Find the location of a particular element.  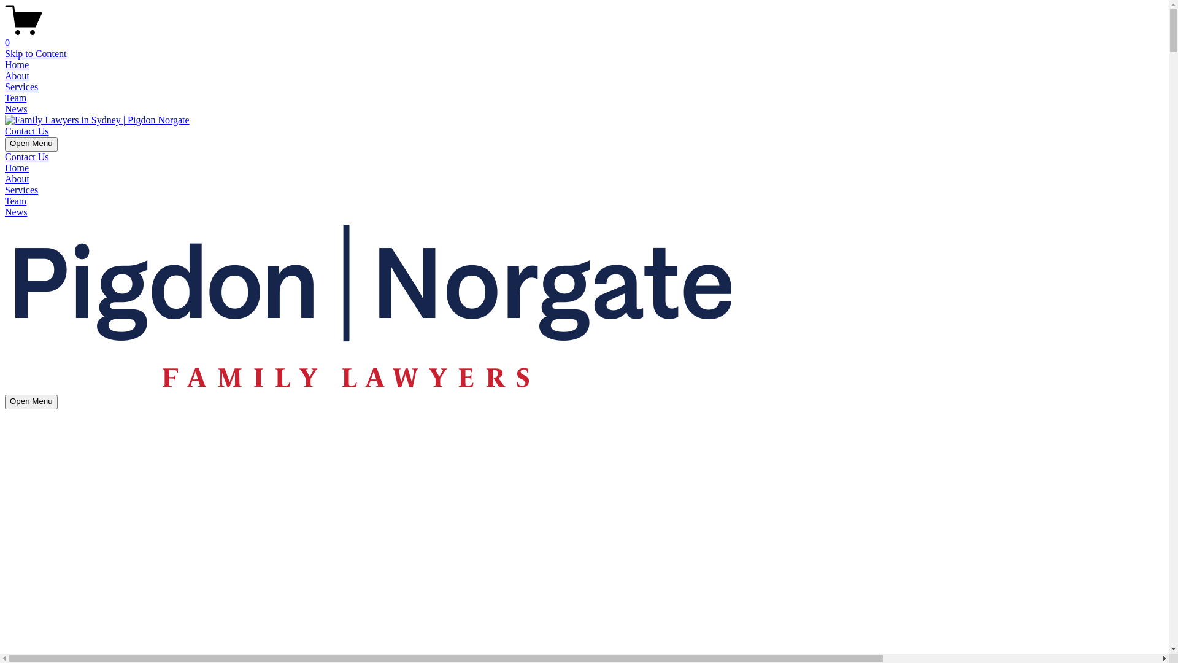

News is located at coordinates (16, 212).